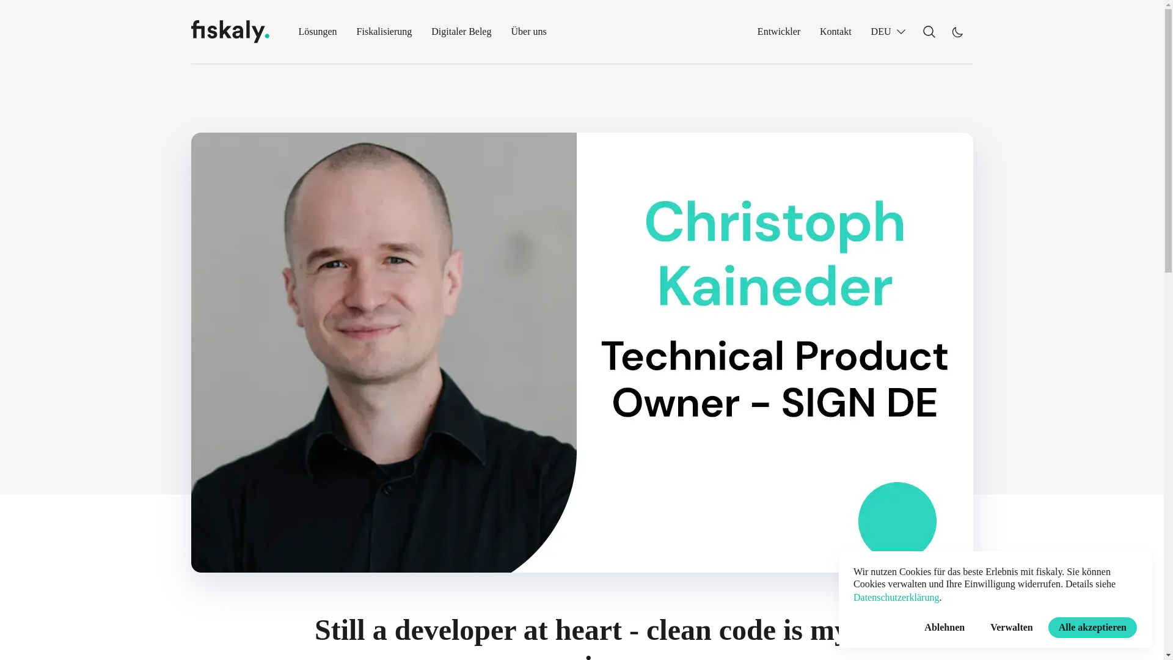  Describe the element at coordinates (354, 54) in the screenshot. I see `KassenSichV` at that location.